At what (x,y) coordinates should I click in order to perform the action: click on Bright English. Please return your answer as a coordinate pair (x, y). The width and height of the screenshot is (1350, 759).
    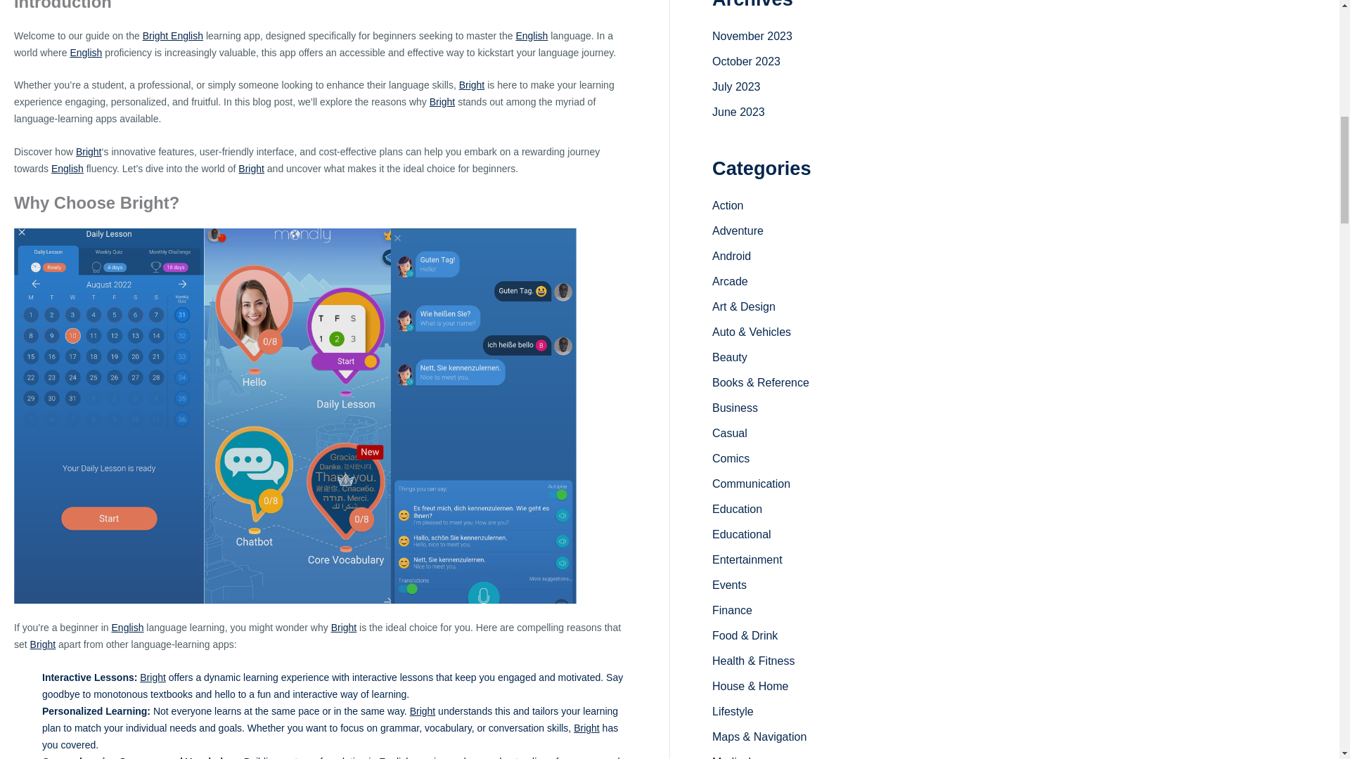
    Looking at the image, I should click on (173, 36).